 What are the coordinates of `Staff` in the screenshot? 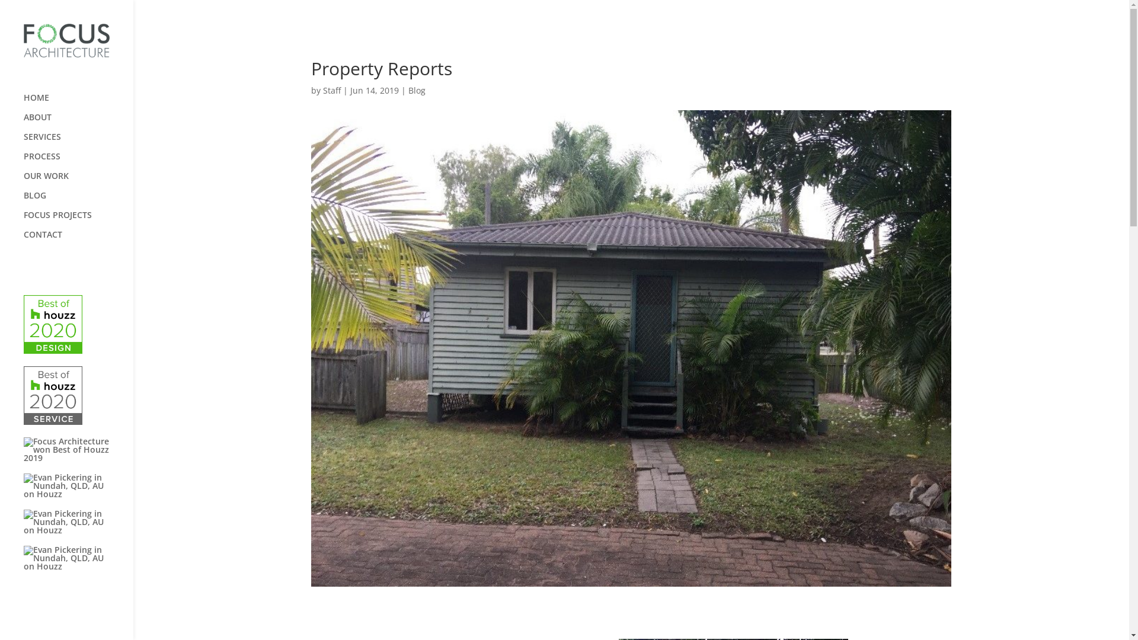 It's located at (332, 90).